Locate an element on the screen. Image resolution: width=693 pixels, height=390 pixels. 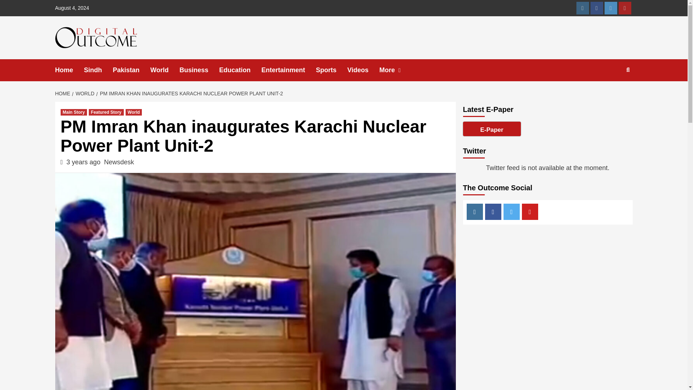
Featured Story is located at coordinates (106, 112).